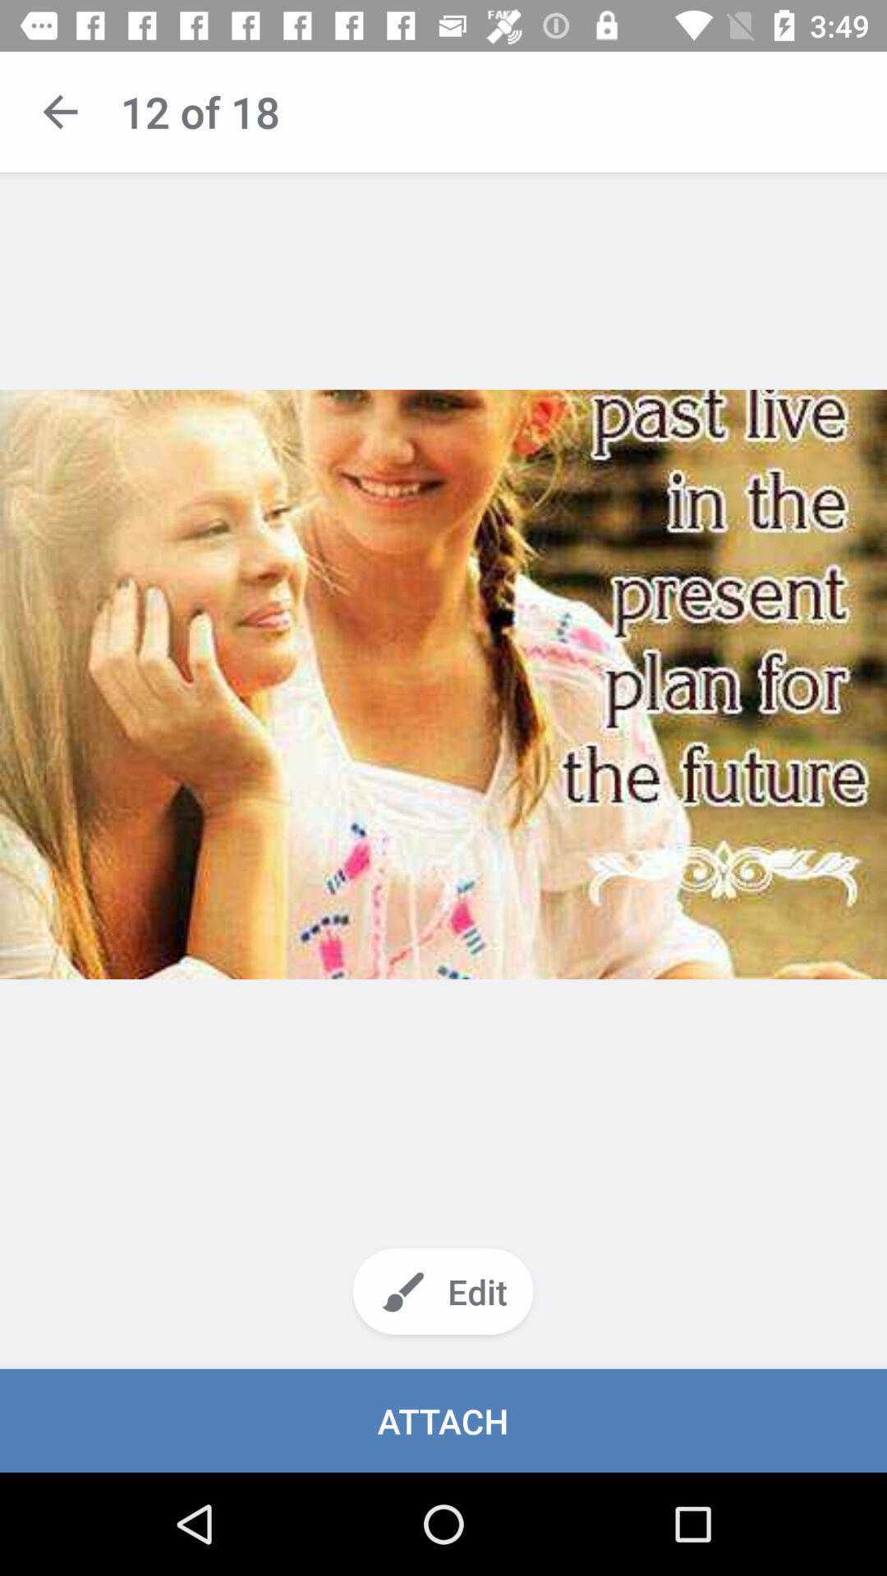 The width and height of the screenshot is (887, 1576). What do you see at coordinates (60, 112) in the screenshot?
I see `click the item next to the 12 of 18 item` at bounding box center [60, 112].